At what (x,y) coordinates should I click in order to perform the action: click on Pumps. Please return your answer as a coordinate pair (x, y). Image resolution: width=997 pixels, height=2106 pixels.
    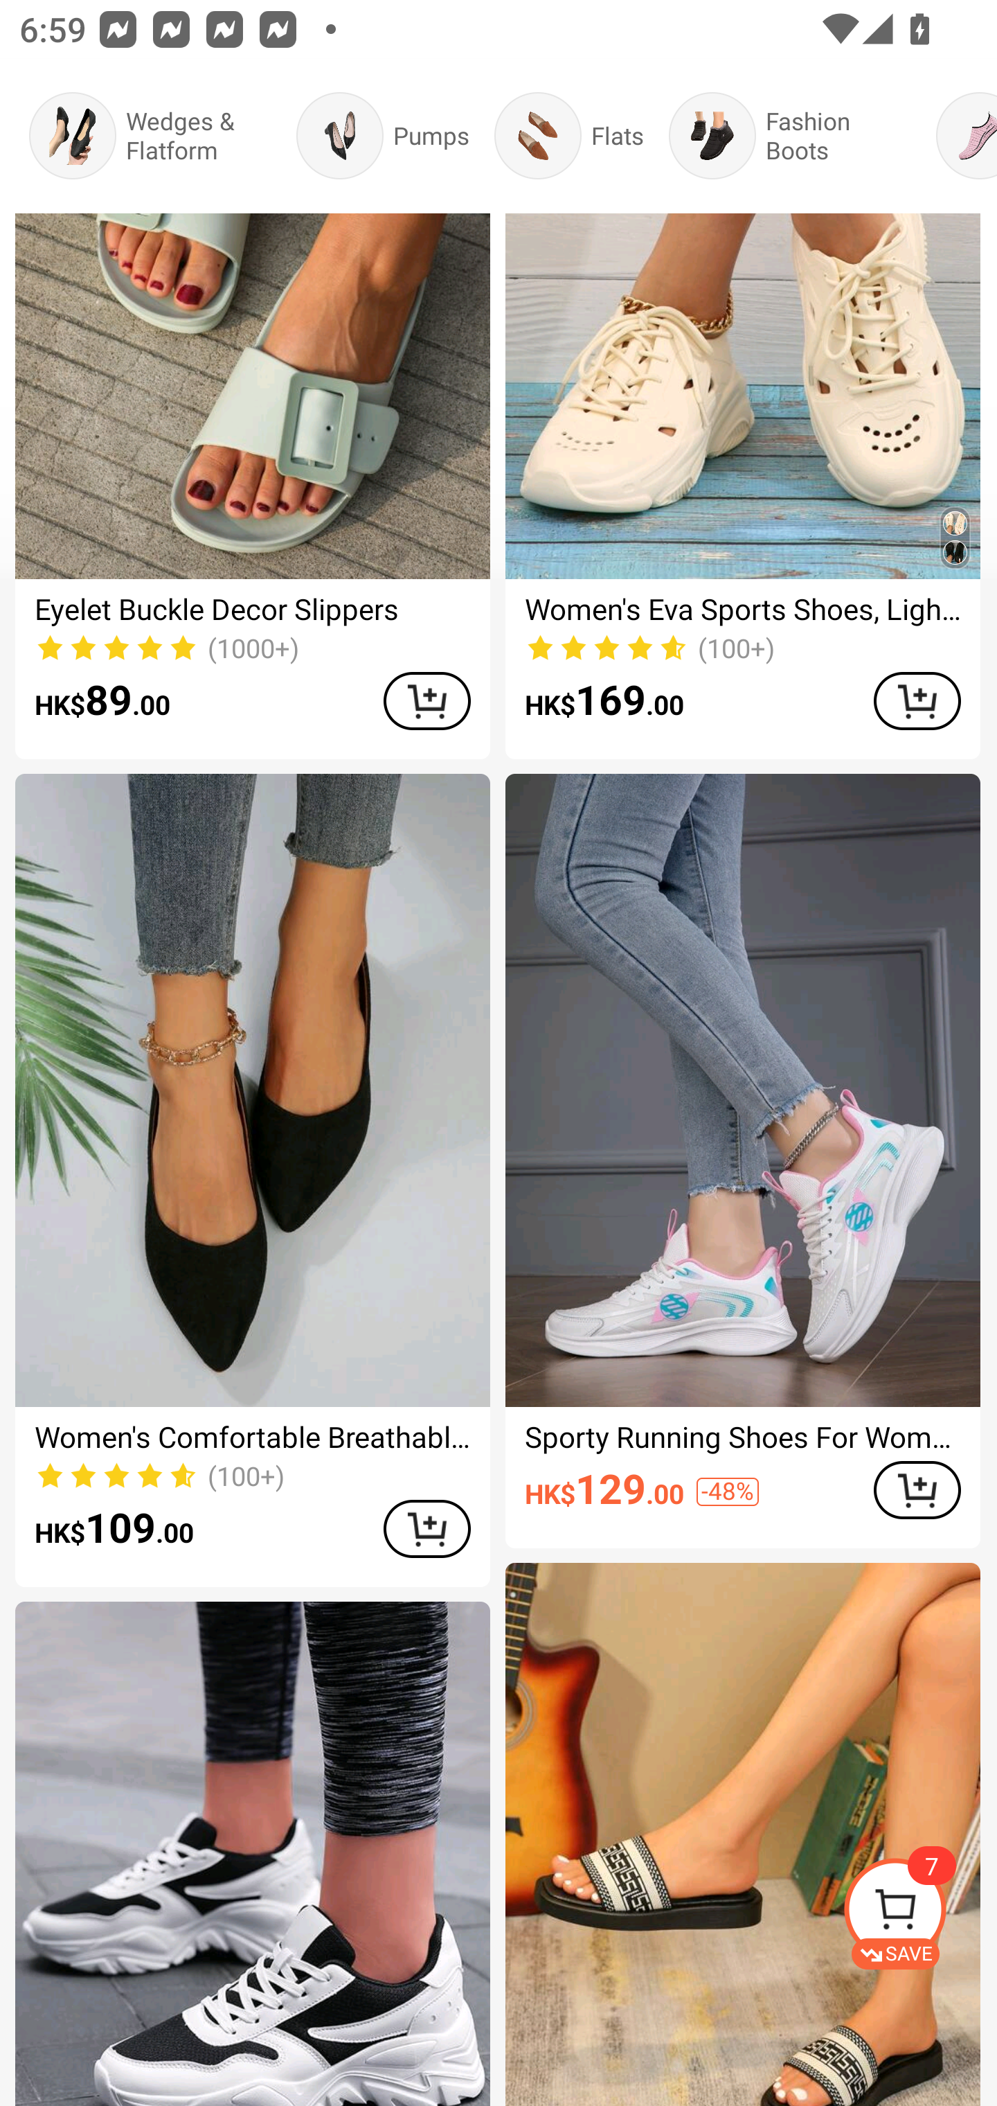
    Looking at the image, I should click on (382, 136).